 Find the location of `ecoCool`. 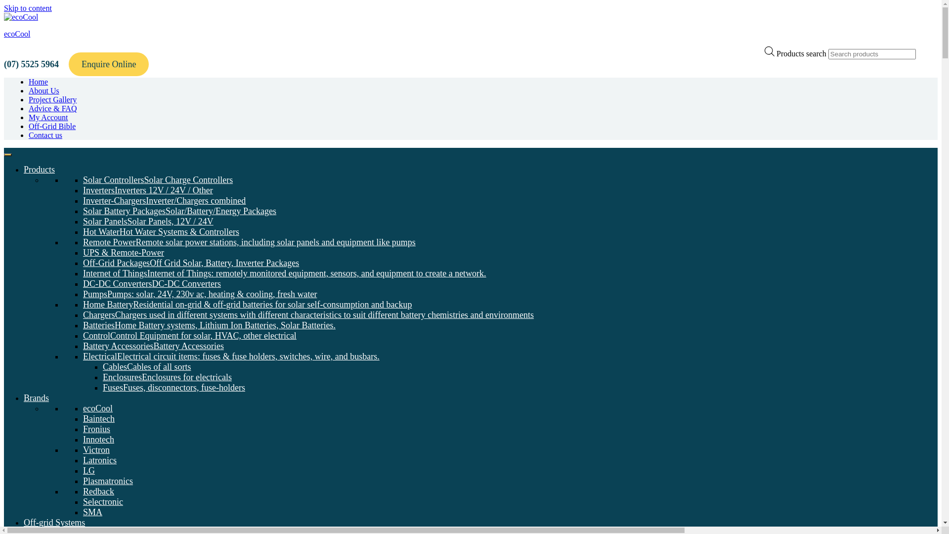

ecoCool is located at coordinates (17, 34).